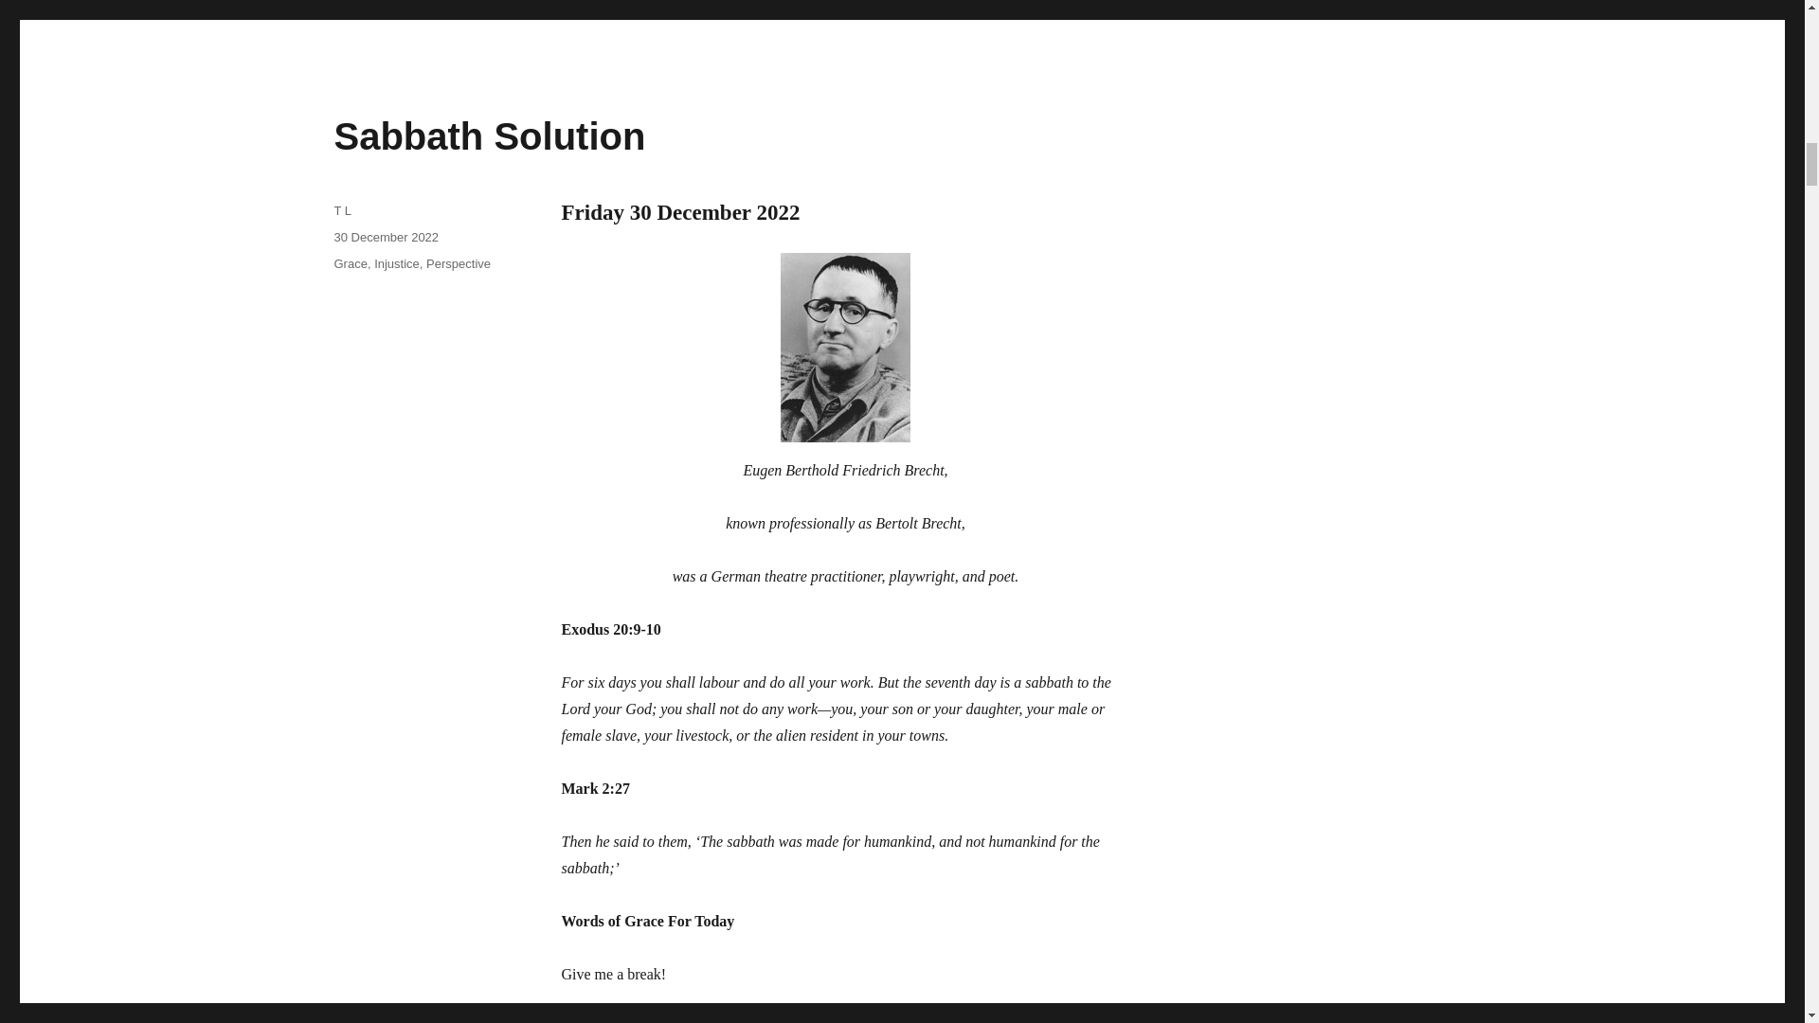 Image resolution: width=1819 pixels, height=1023 pixels. What do you see at coordinates (341, 210) in the screenshot?
I see `T L` at bounding box center [341, 210].